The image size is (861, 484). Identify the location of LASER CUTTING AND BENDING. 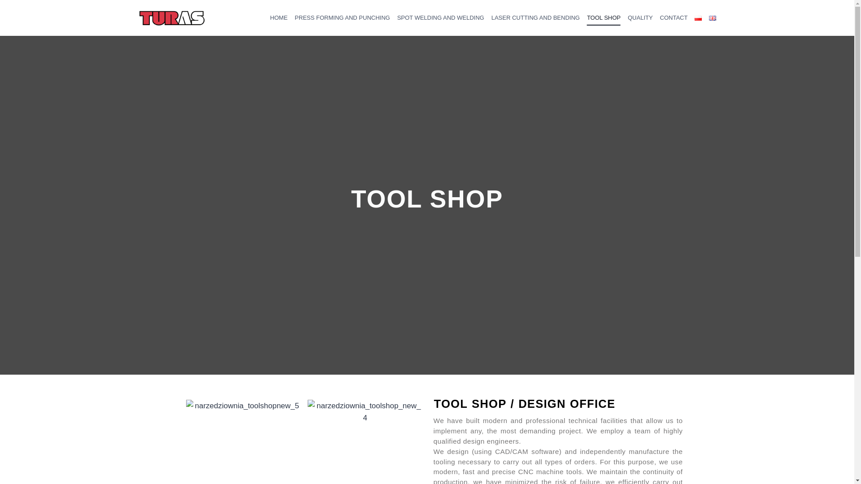
(535, 18).